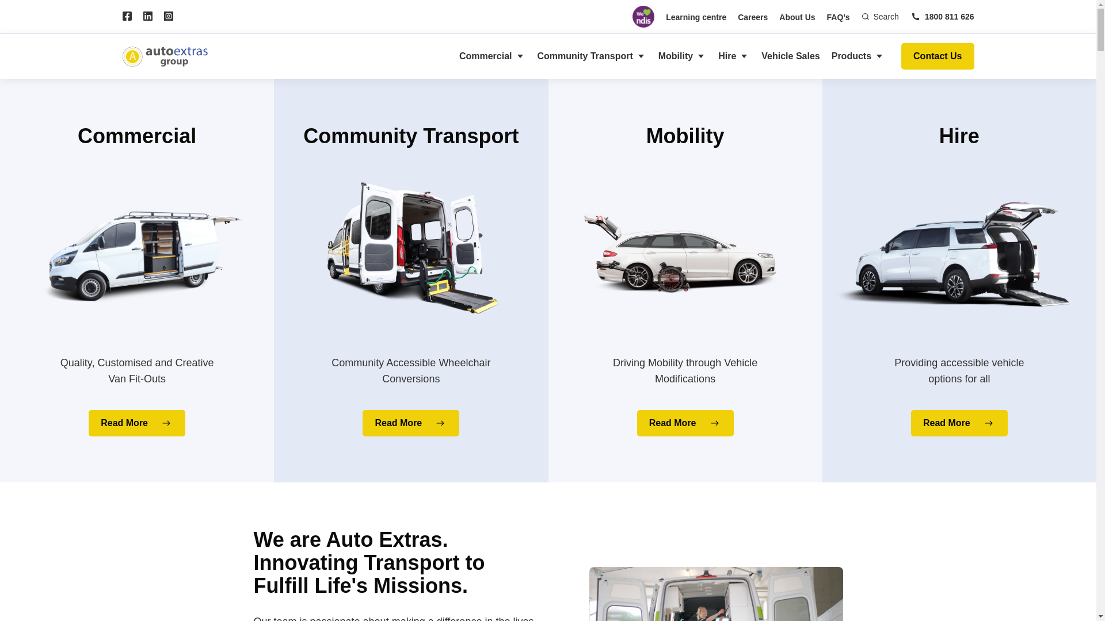  I want to click on Mobility, so click(683, 56).